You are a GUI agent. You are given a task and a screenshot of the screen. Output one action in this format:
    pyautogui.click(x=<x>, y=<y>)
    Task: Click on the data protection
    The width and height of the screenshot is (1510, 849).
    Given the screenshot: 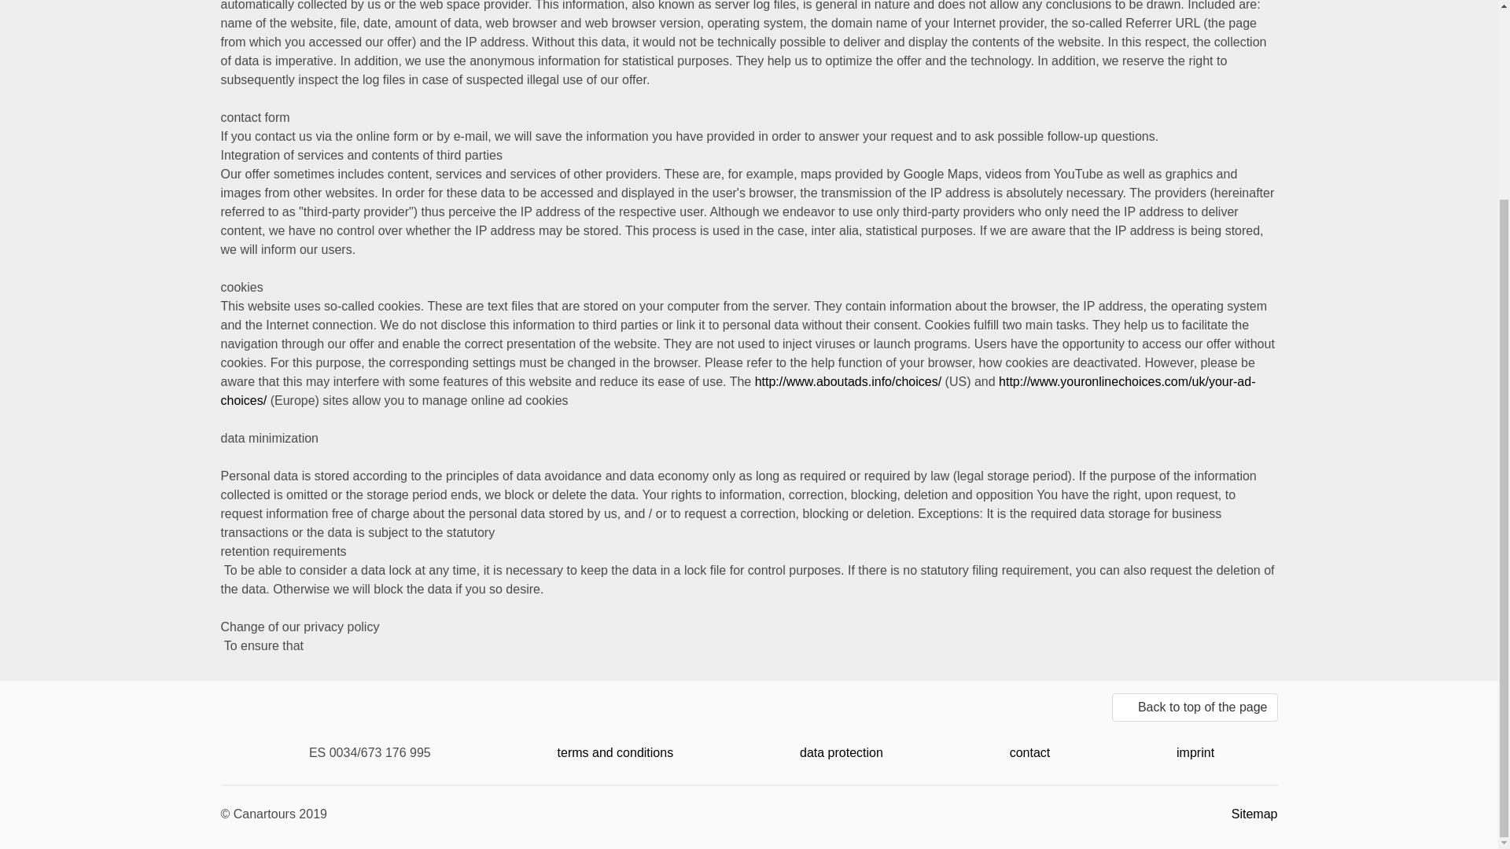 What is the action you would take?
    pyautogui.click(x=842, y=753)
    